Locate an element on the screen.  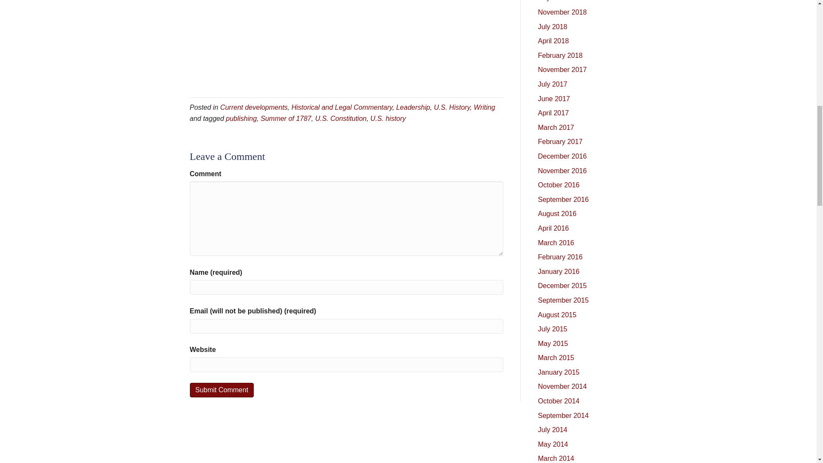
U.S. History is located at coordinates (452, 107).